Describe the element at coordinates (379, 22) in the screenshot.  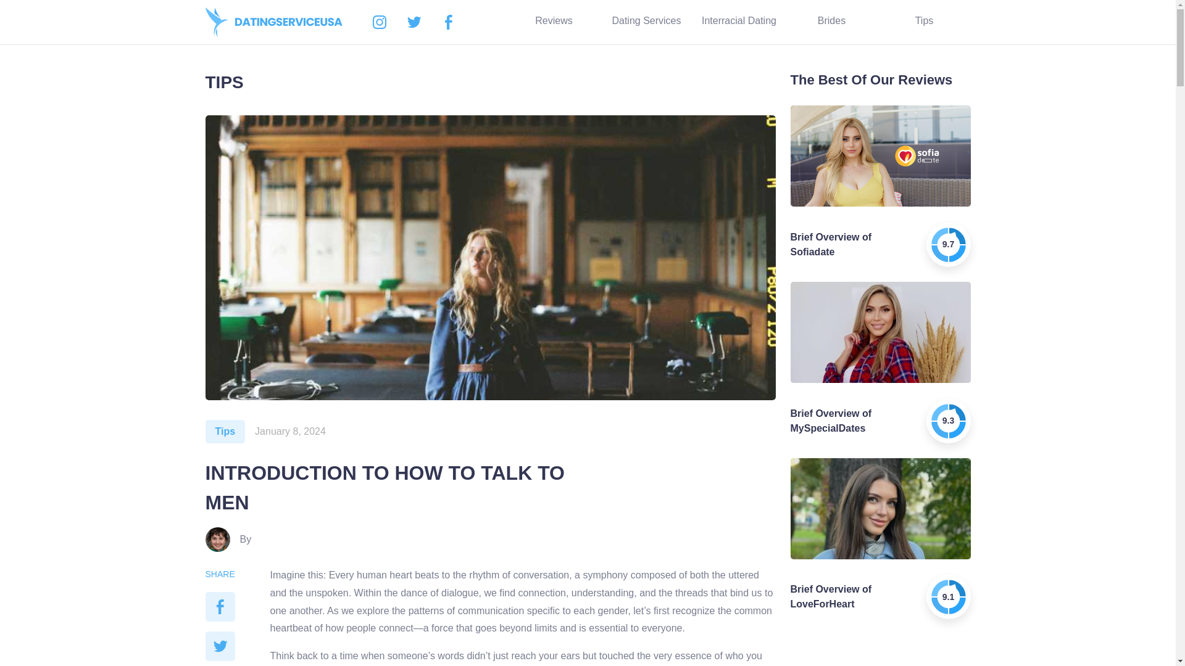
I see `We are on Instagram` at that location.